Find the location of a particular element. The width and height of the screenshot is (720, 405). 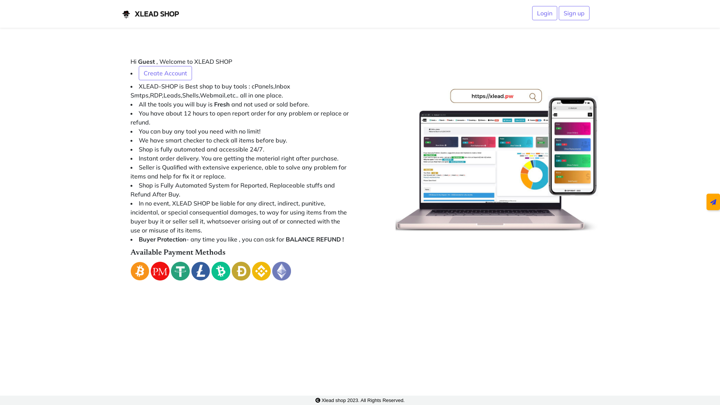

LTC is located at coordinates (201, 271).